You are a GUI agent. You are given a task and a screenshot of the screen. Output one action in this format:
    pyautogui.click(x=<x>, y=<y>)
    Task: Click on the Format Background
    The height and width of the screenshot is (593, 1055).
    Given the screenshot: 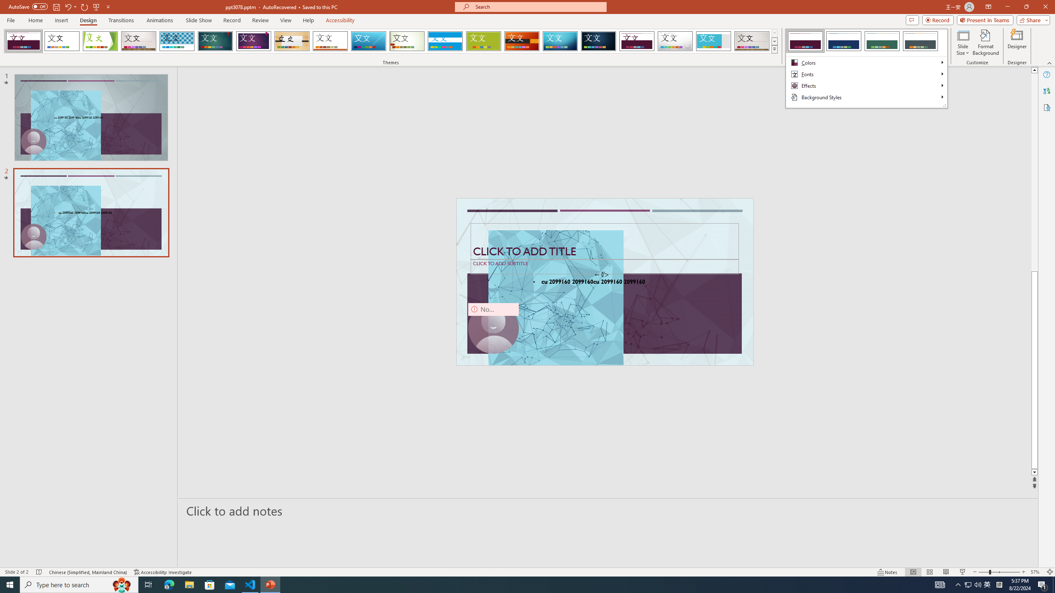 What is the action you would take?
    pyautogui.click(x=1036, y=572)
    